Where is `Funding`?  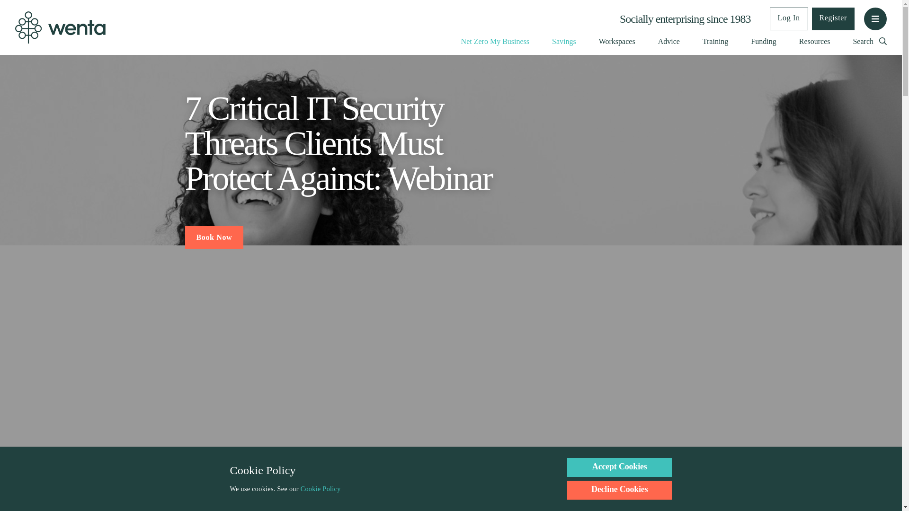
Funding is located at coordinates (763, 41).